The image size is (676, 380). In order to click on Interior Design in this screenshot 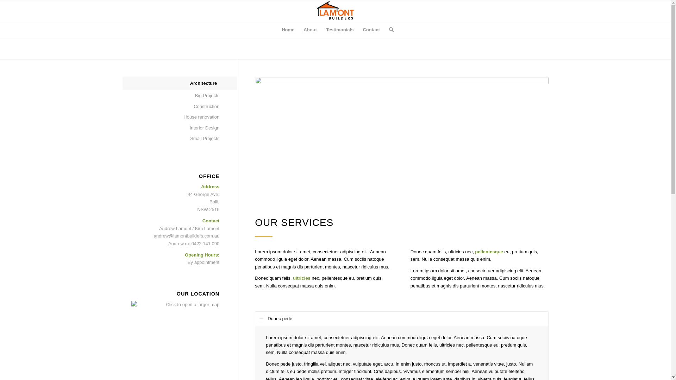, I will do `click(171, 128)`.